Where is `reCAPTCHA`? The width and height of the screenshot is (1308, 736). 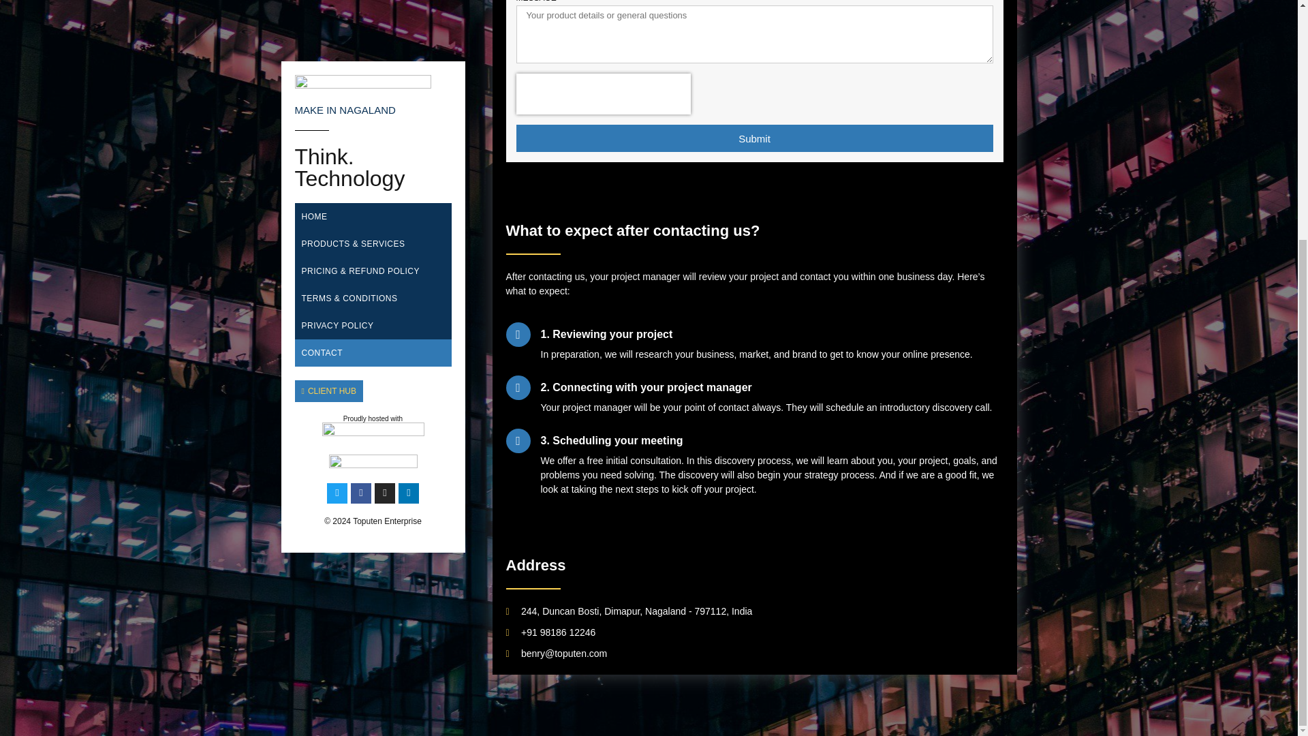 reCAPTCHA is located at coordinates (604, 94).